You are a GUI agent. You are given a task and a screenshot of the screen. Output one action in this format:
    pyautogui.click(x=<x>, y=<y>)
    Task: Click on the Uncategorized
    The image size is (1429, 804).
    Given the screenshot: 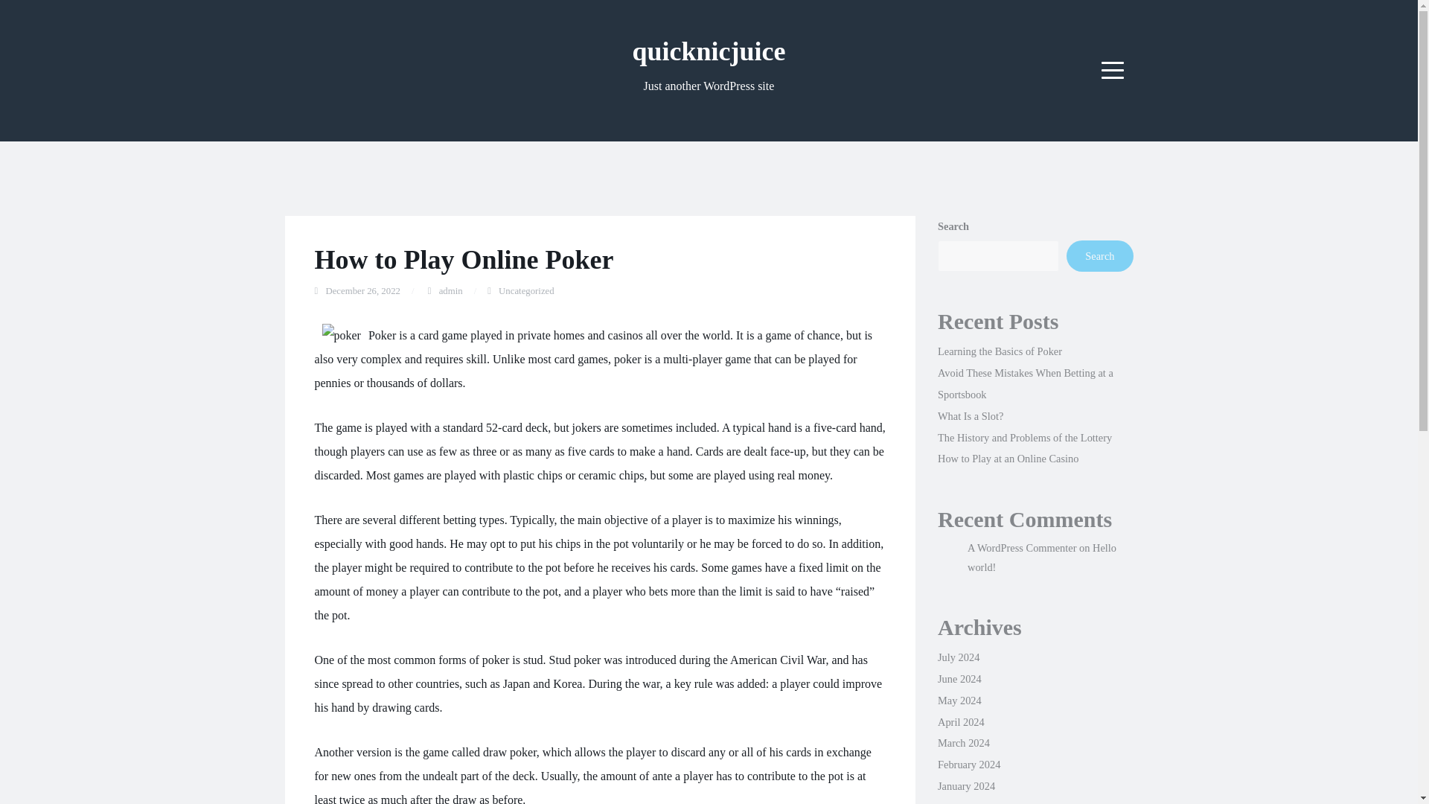 What is the action you would take?
    pyautogui.click(x=526, y=291)
    